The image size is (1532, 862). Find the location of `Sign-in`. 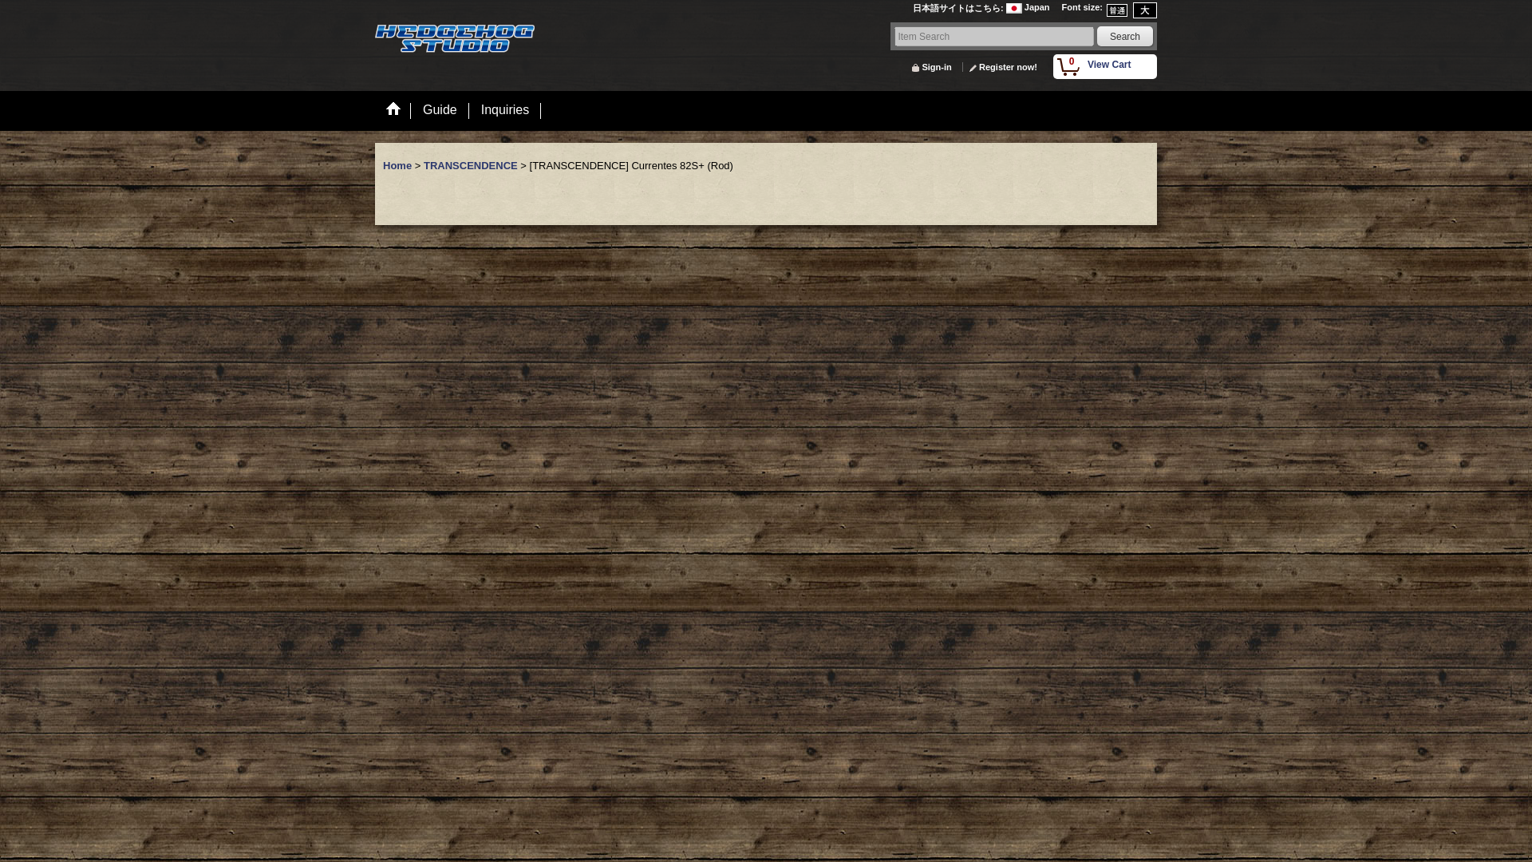

Sign-in is located at coordinates (930, 66).